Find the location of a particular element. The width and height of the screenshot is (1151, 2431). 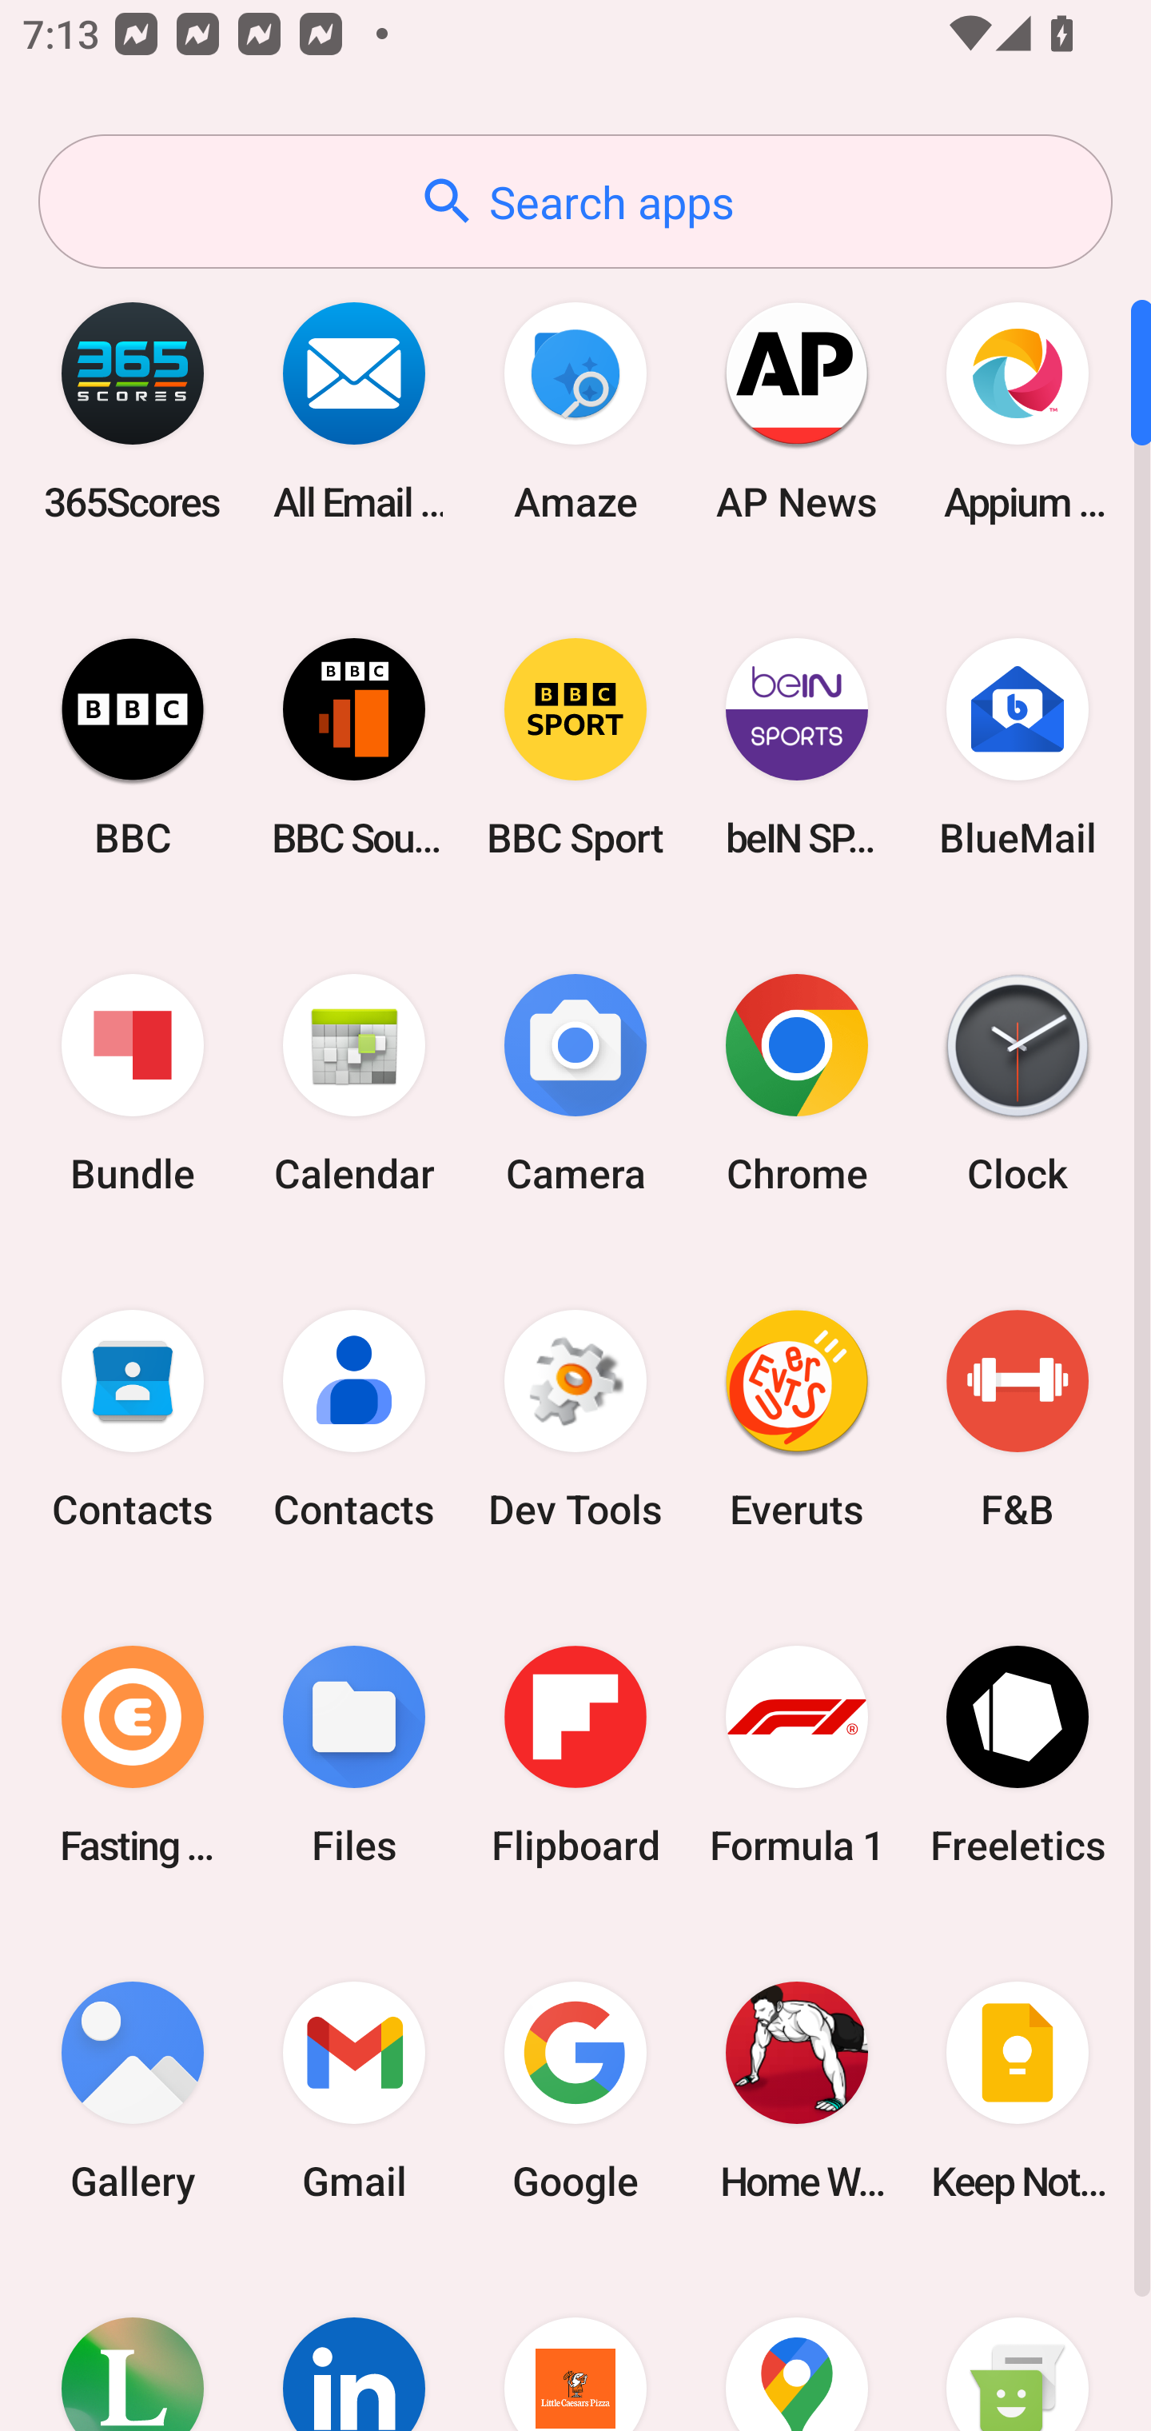

Freeletics is located at coordinates (1018, 1754).